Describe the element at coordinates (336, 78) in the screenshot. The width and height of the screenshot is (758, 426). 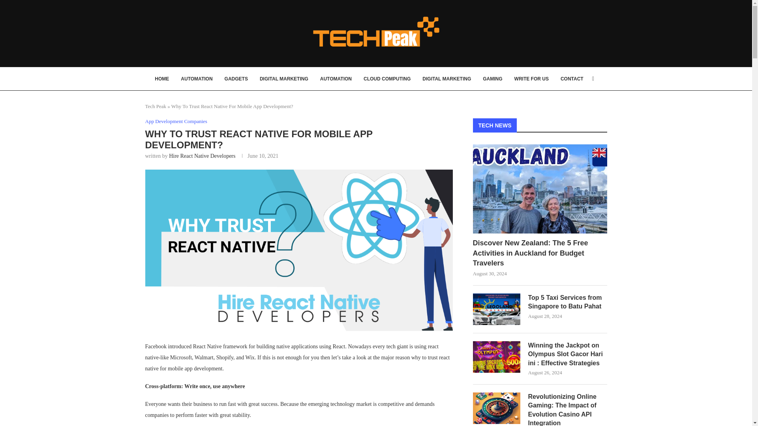
I see `AUTOMATION` at that location.